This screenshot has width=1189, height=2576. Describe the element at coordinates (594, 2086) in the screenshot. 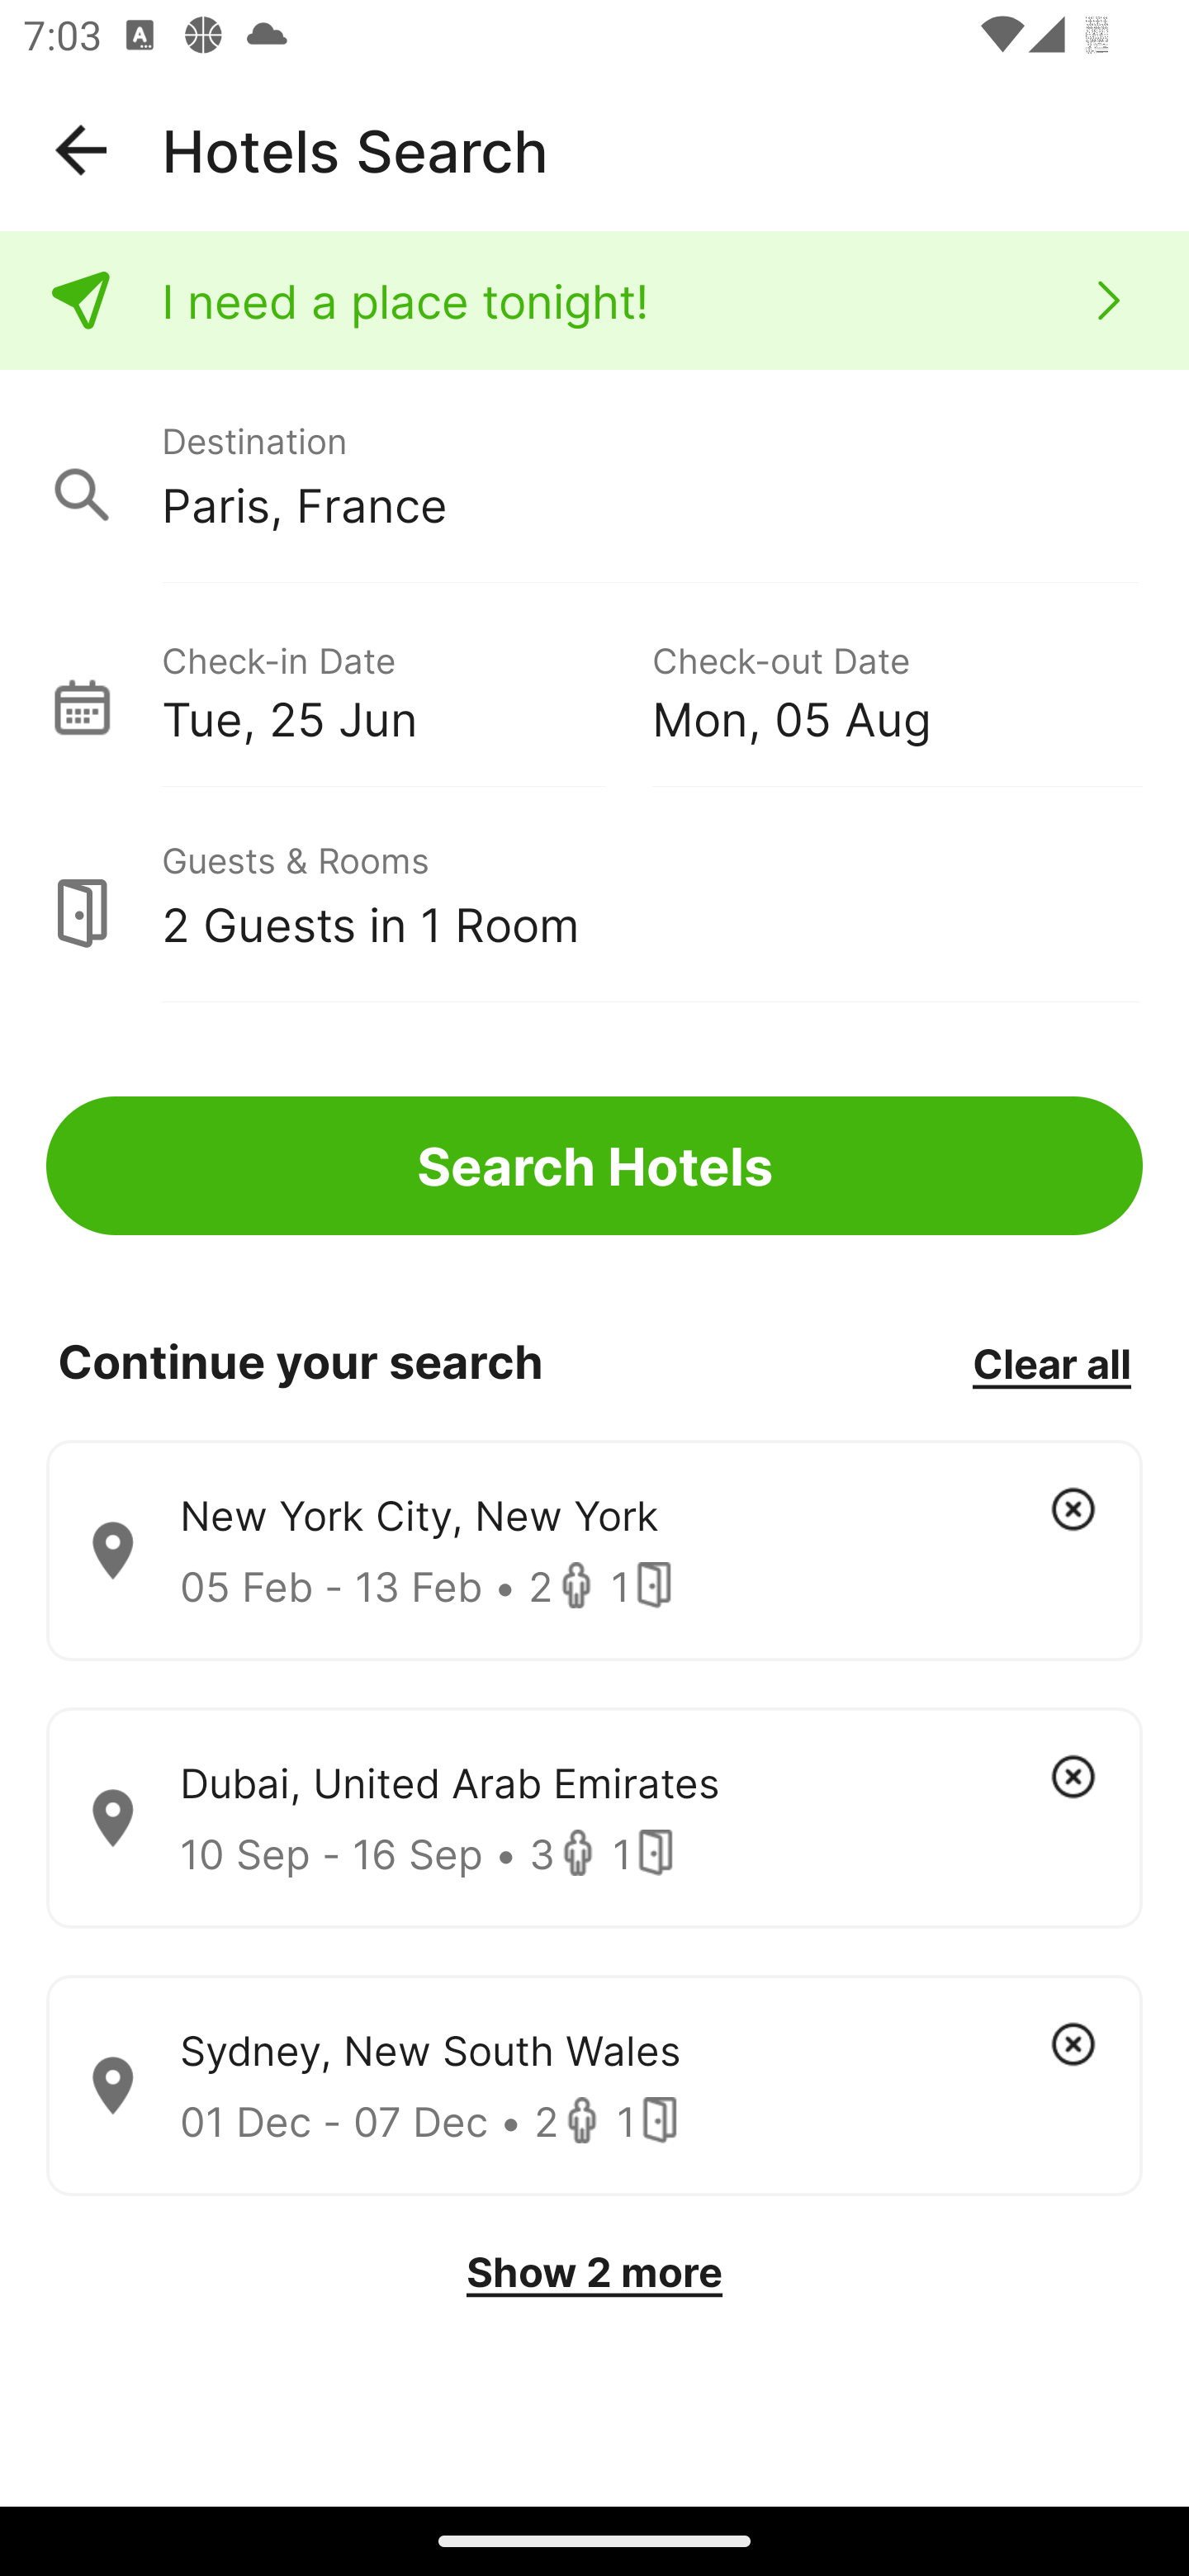

I see `Sydney, New South Wales 01 Dec - 07 Dec • 2  1 ` at that location.